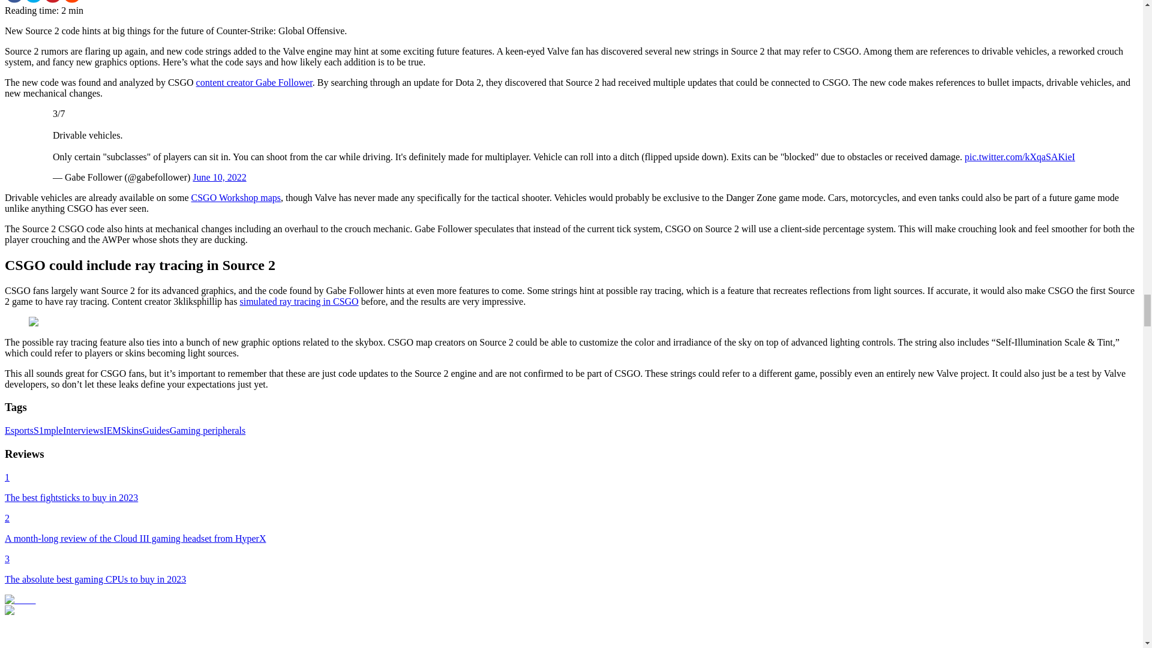 The image size is (1152, 648). What do you see at coordinates (83, 430) in the screenshot?
I see `Interviews` at bounding box center [83, 430].